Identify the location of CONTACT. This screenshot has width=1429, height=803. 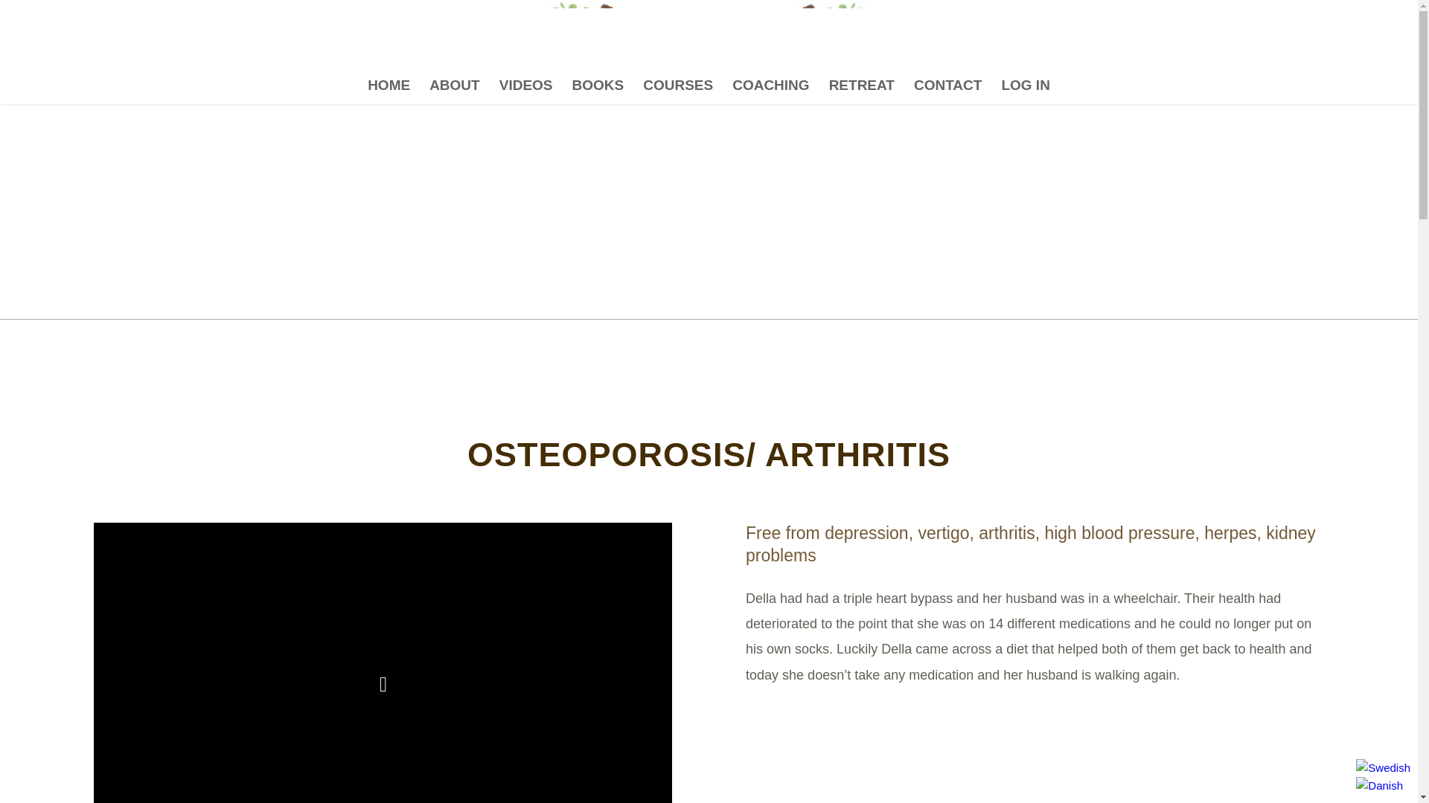
(948, 85).